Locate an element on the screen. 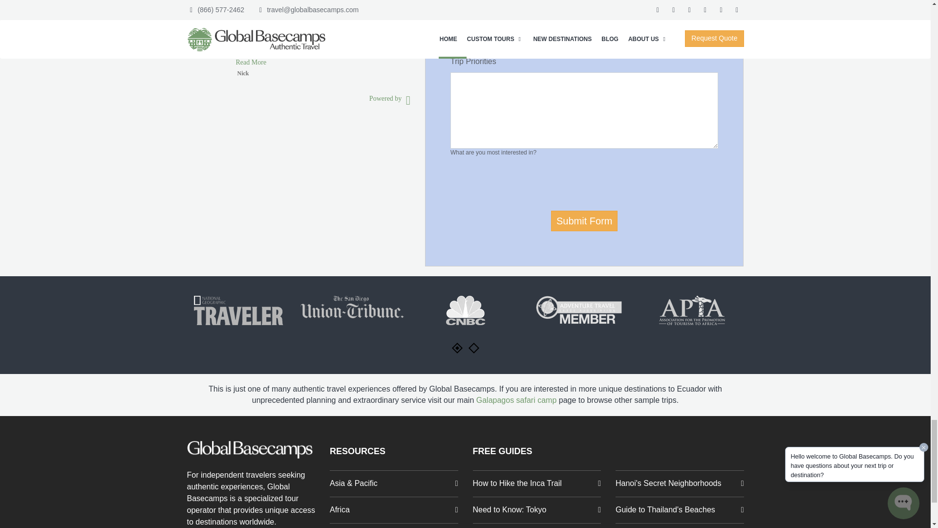  Galapagos safari camp is located at coordinates (517, 400).